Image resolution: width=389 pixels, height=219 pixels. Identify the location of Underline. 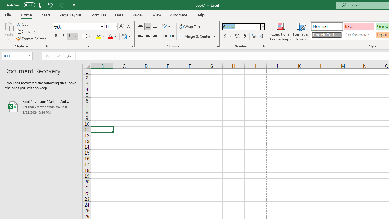
(73, 36).